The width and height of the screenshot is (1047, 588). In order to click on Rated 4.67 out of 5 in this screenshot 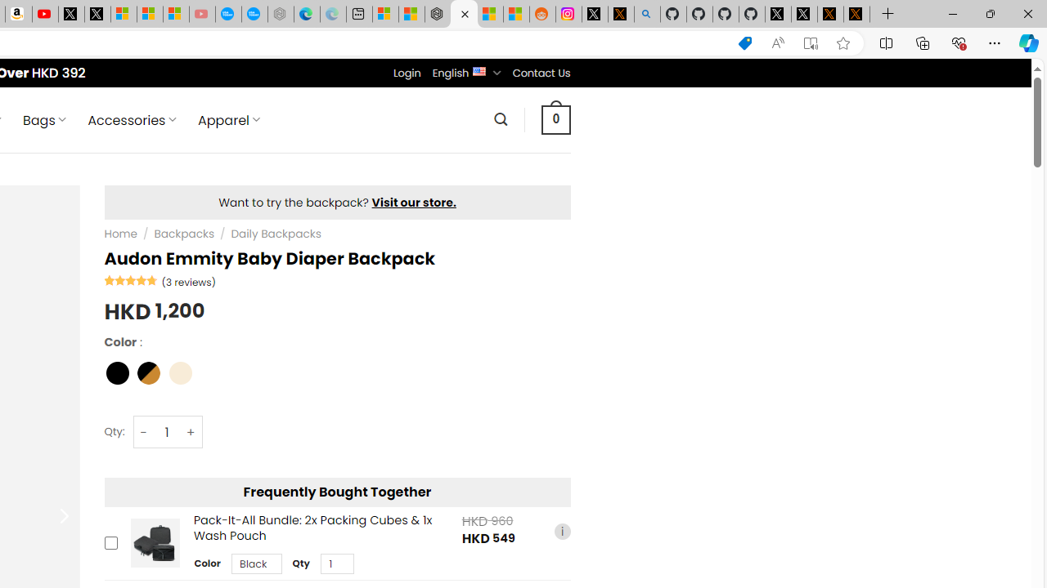, I will do `click(131, 279)`.